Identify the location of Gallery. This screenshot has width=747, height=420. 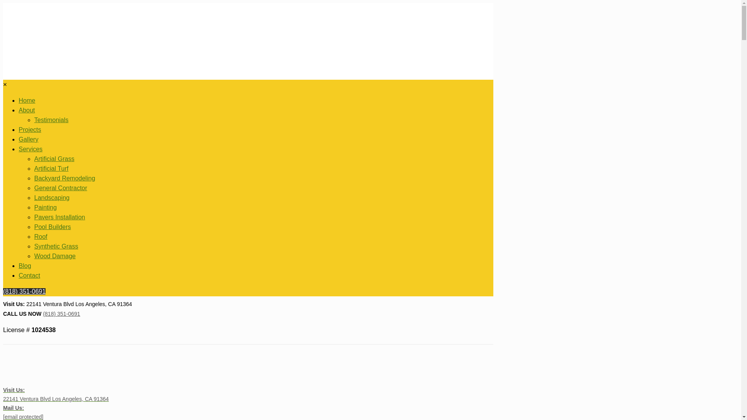
(29, 139).